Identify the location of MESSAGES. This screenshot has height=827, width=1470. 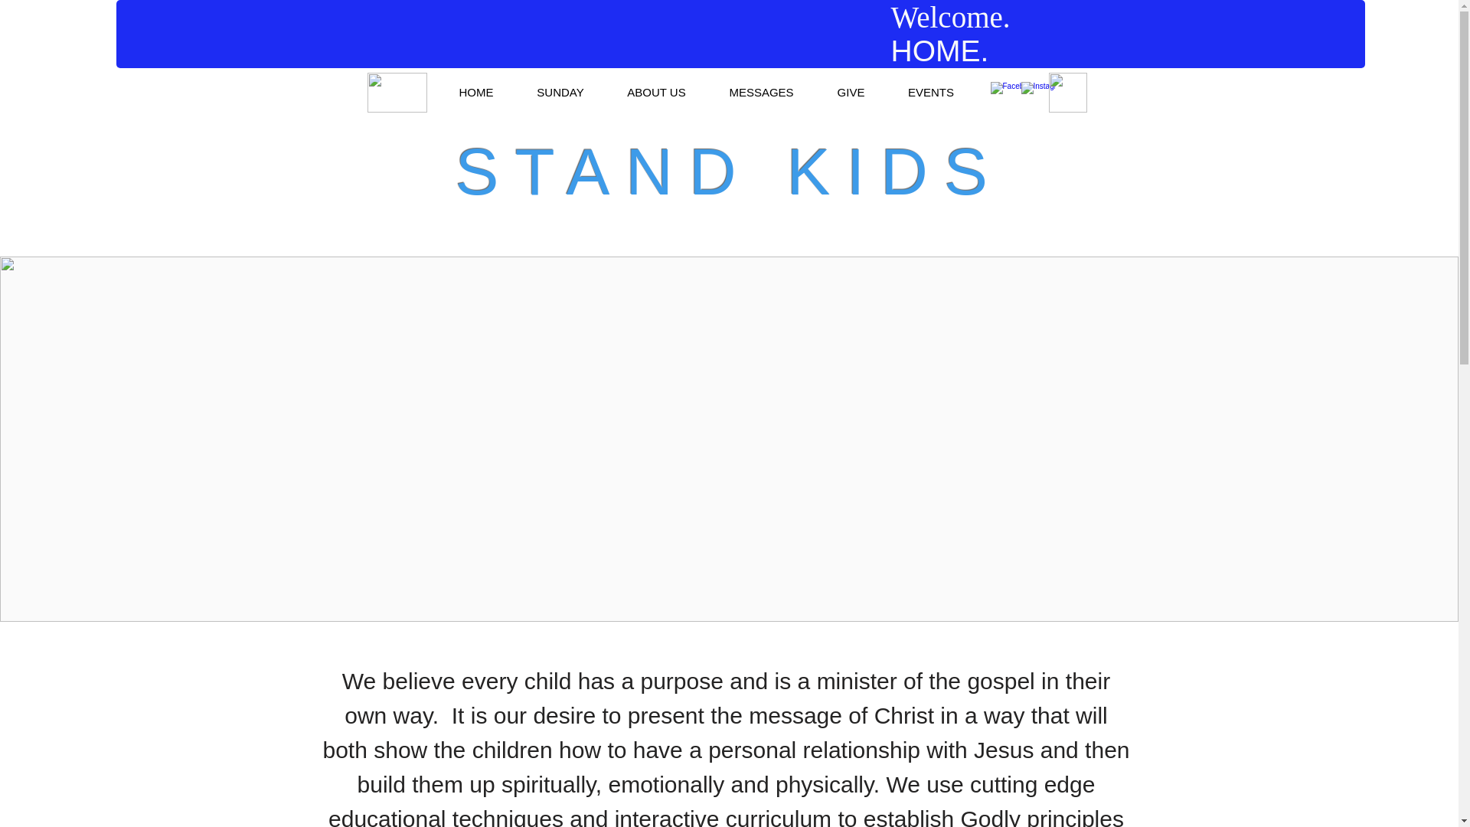
(760, 92).